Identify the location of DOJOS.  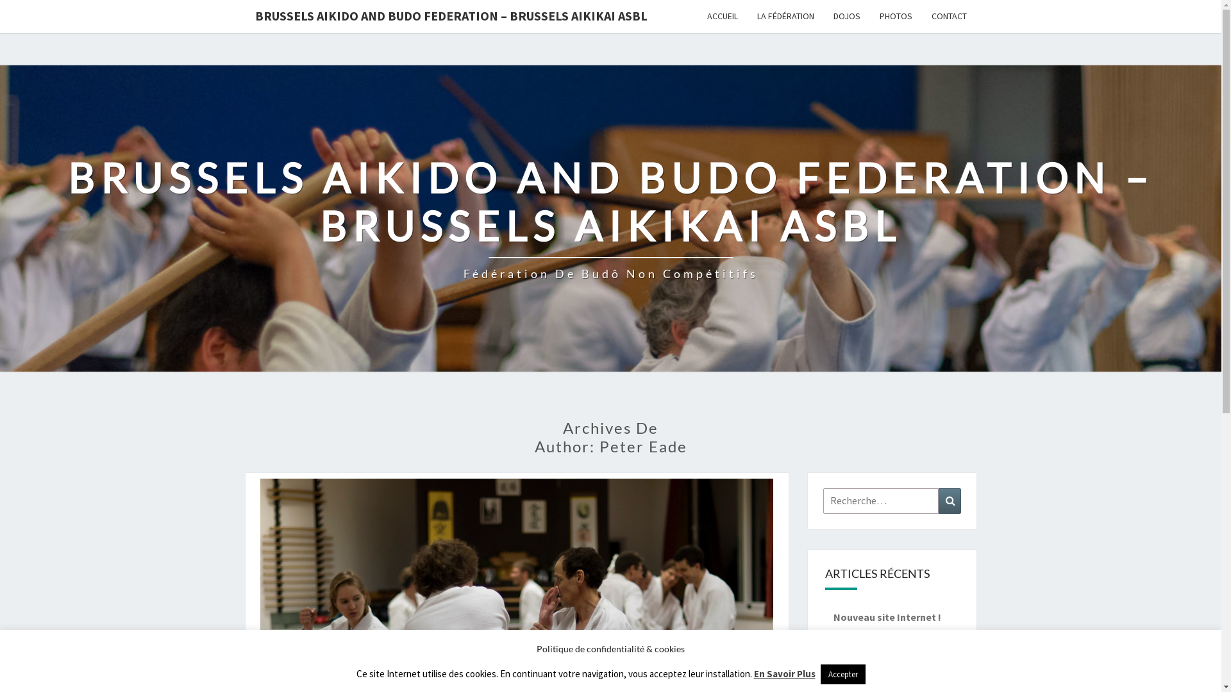
(846, 17).